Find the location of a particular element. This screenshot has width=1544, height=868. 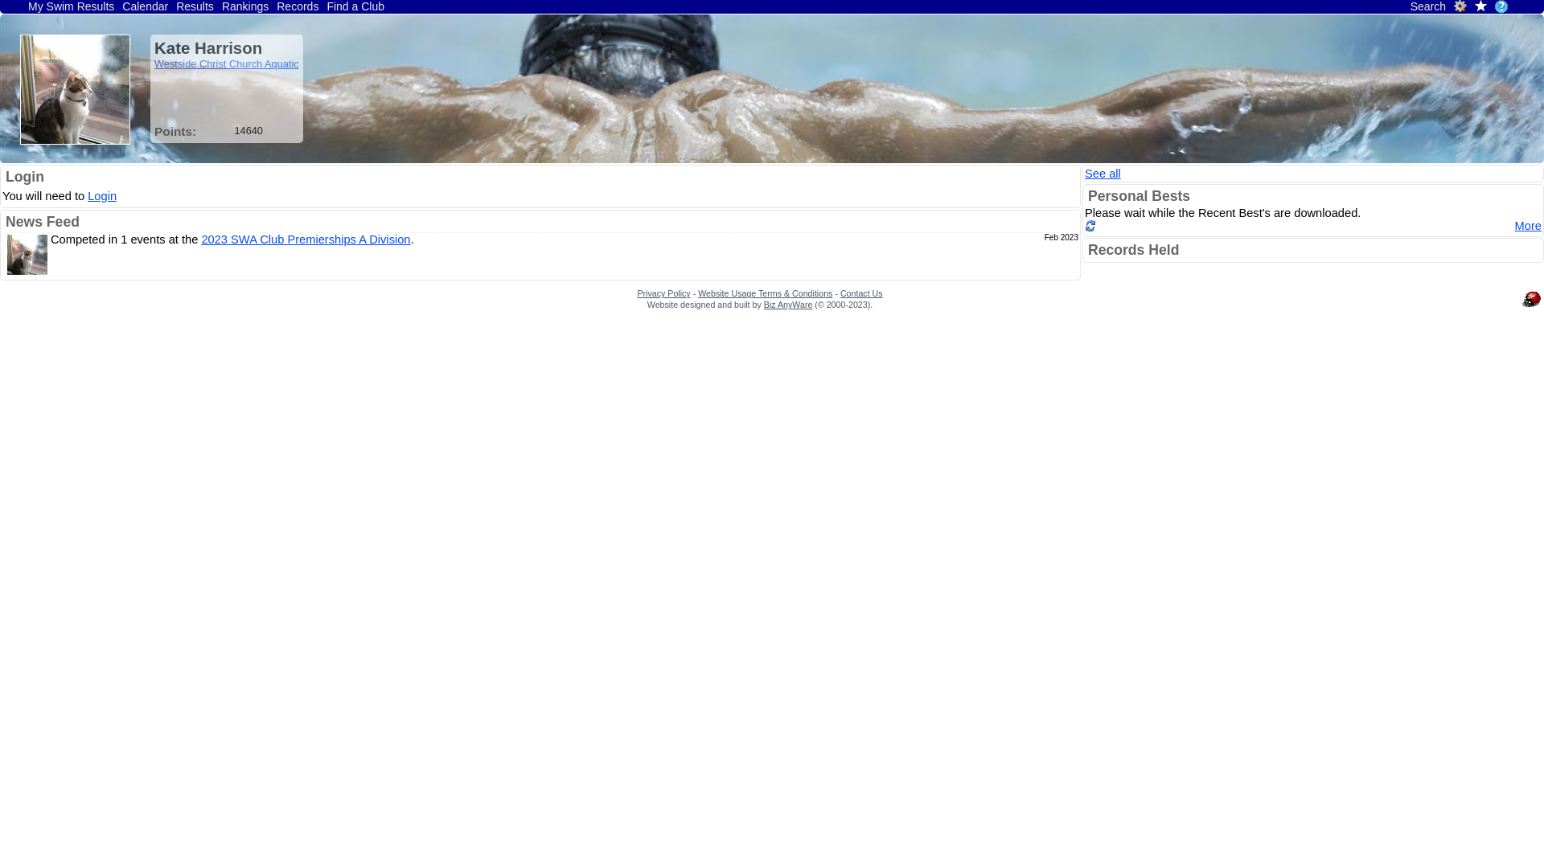

Help is located at coordinates (1501, 6).